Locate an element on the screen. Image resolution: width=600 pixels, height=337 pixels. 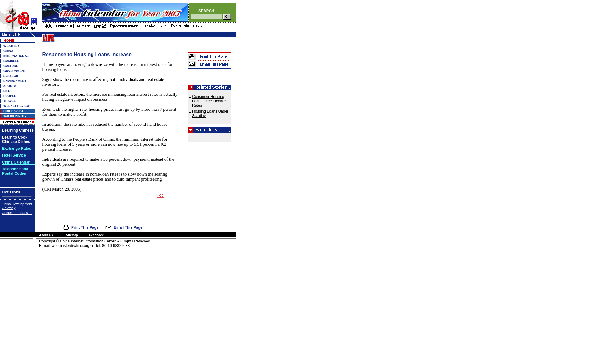
War on Poverty is located at coordinates (11, 66).